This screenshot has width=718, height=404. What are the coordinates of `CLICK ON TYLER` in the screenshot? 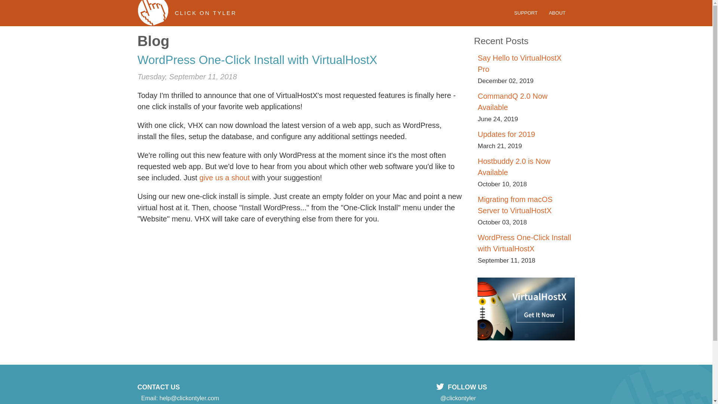 It's located at (187, 16).